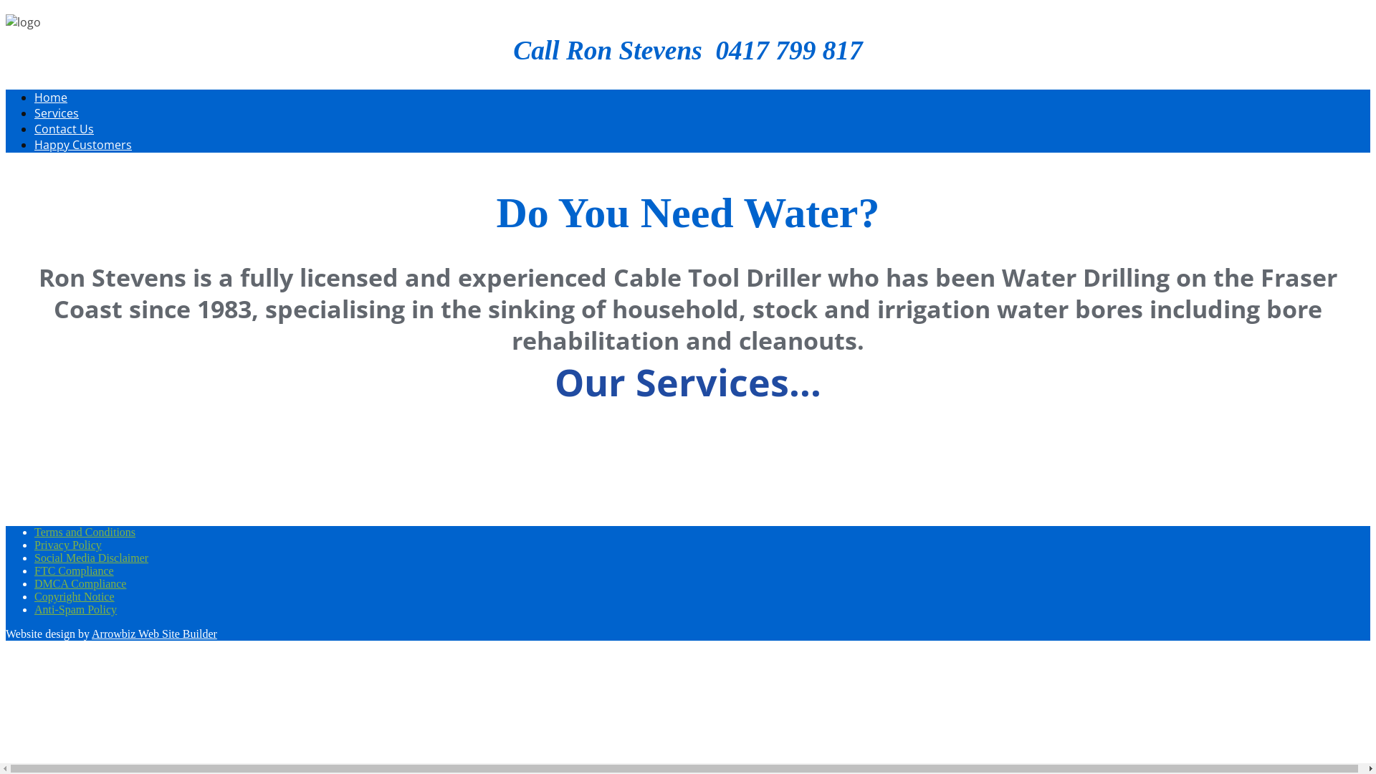 The width and height of the screenshot is (1376, 774). Describe the element at coordinates (155, 634) in the screenshot. I see `Arrowbiz Web Site Builder` at that location.